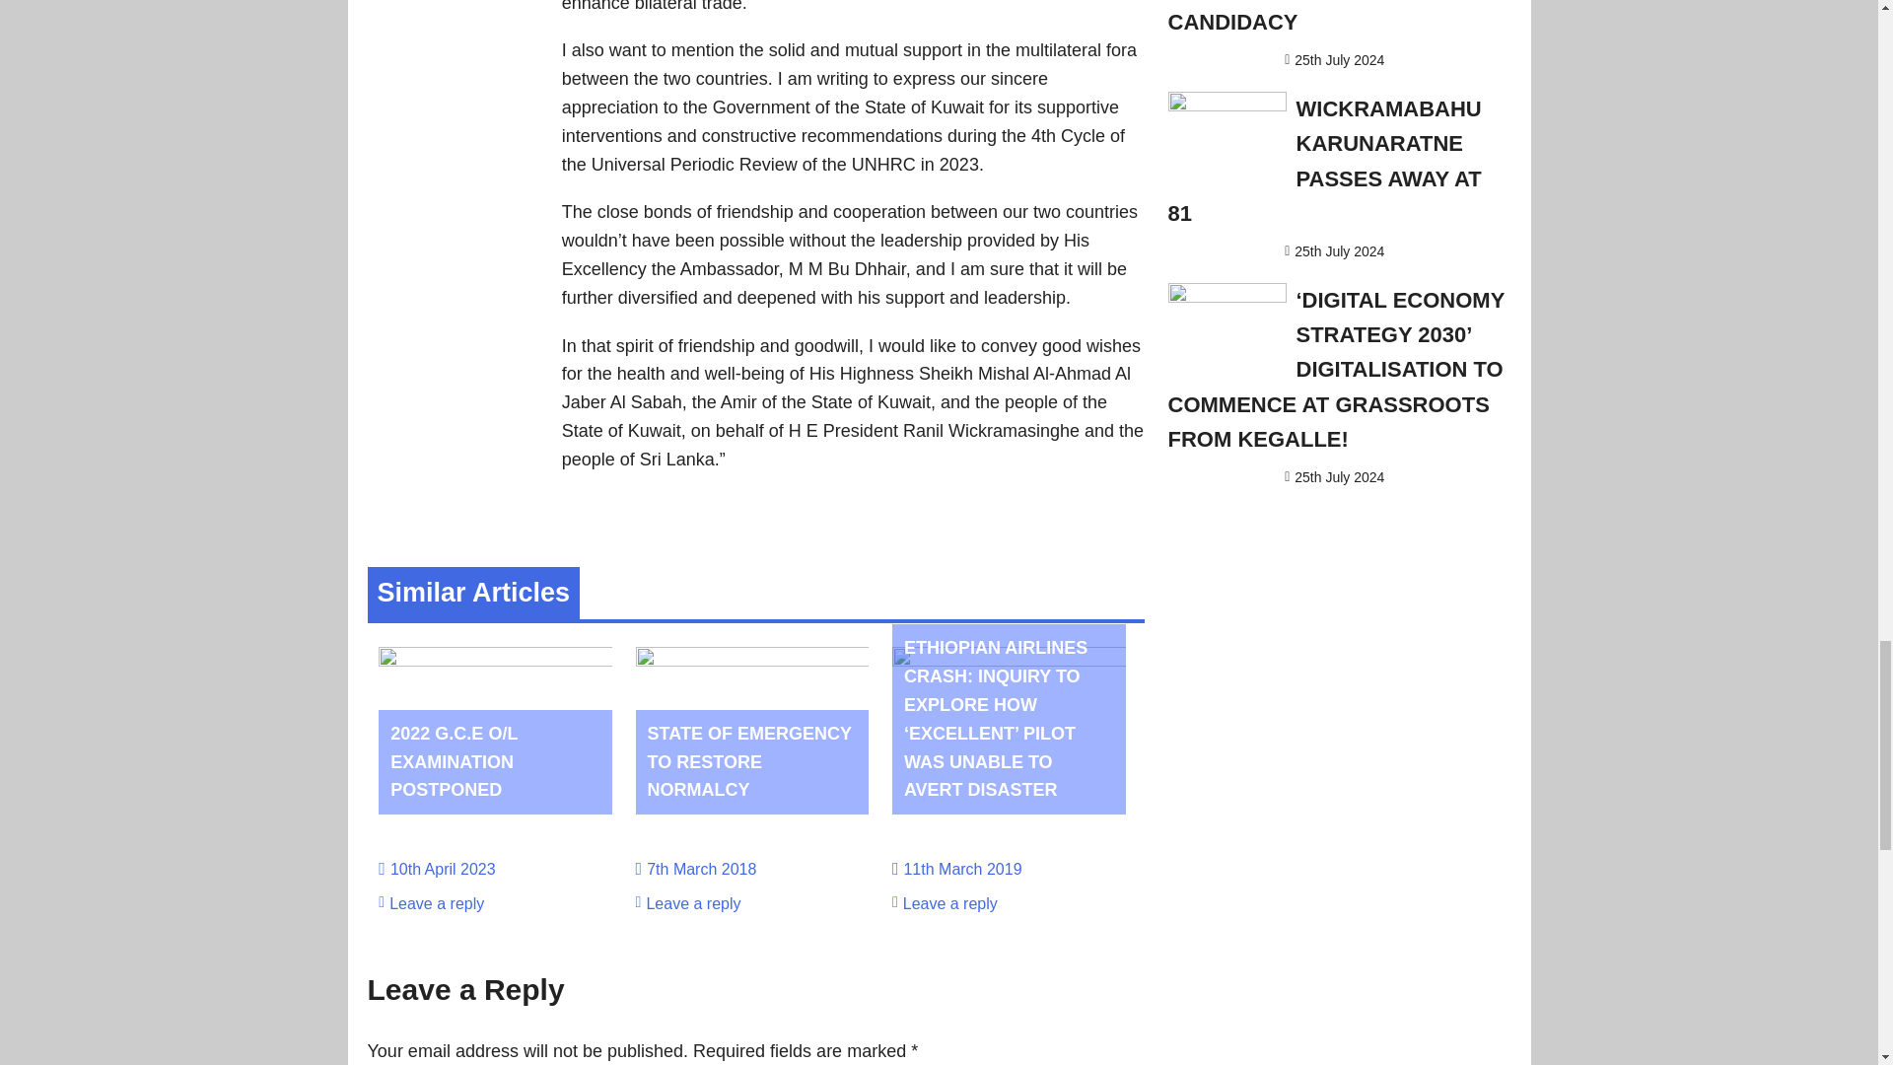 Image resolution: width=1893 pixels, height=1065 pixels. What do you see at coordinates (749, 762) in the screenshot?
I see `STATE OF EMERGENCY TO RESTORE NORMALCY` at bounding box center [749, 762].